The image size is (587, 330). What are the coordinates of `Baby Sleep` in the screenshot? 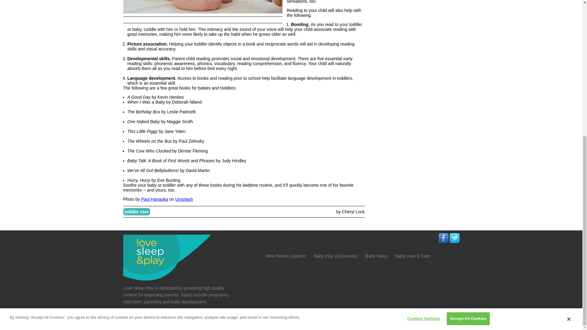 It's located at (376, 255).